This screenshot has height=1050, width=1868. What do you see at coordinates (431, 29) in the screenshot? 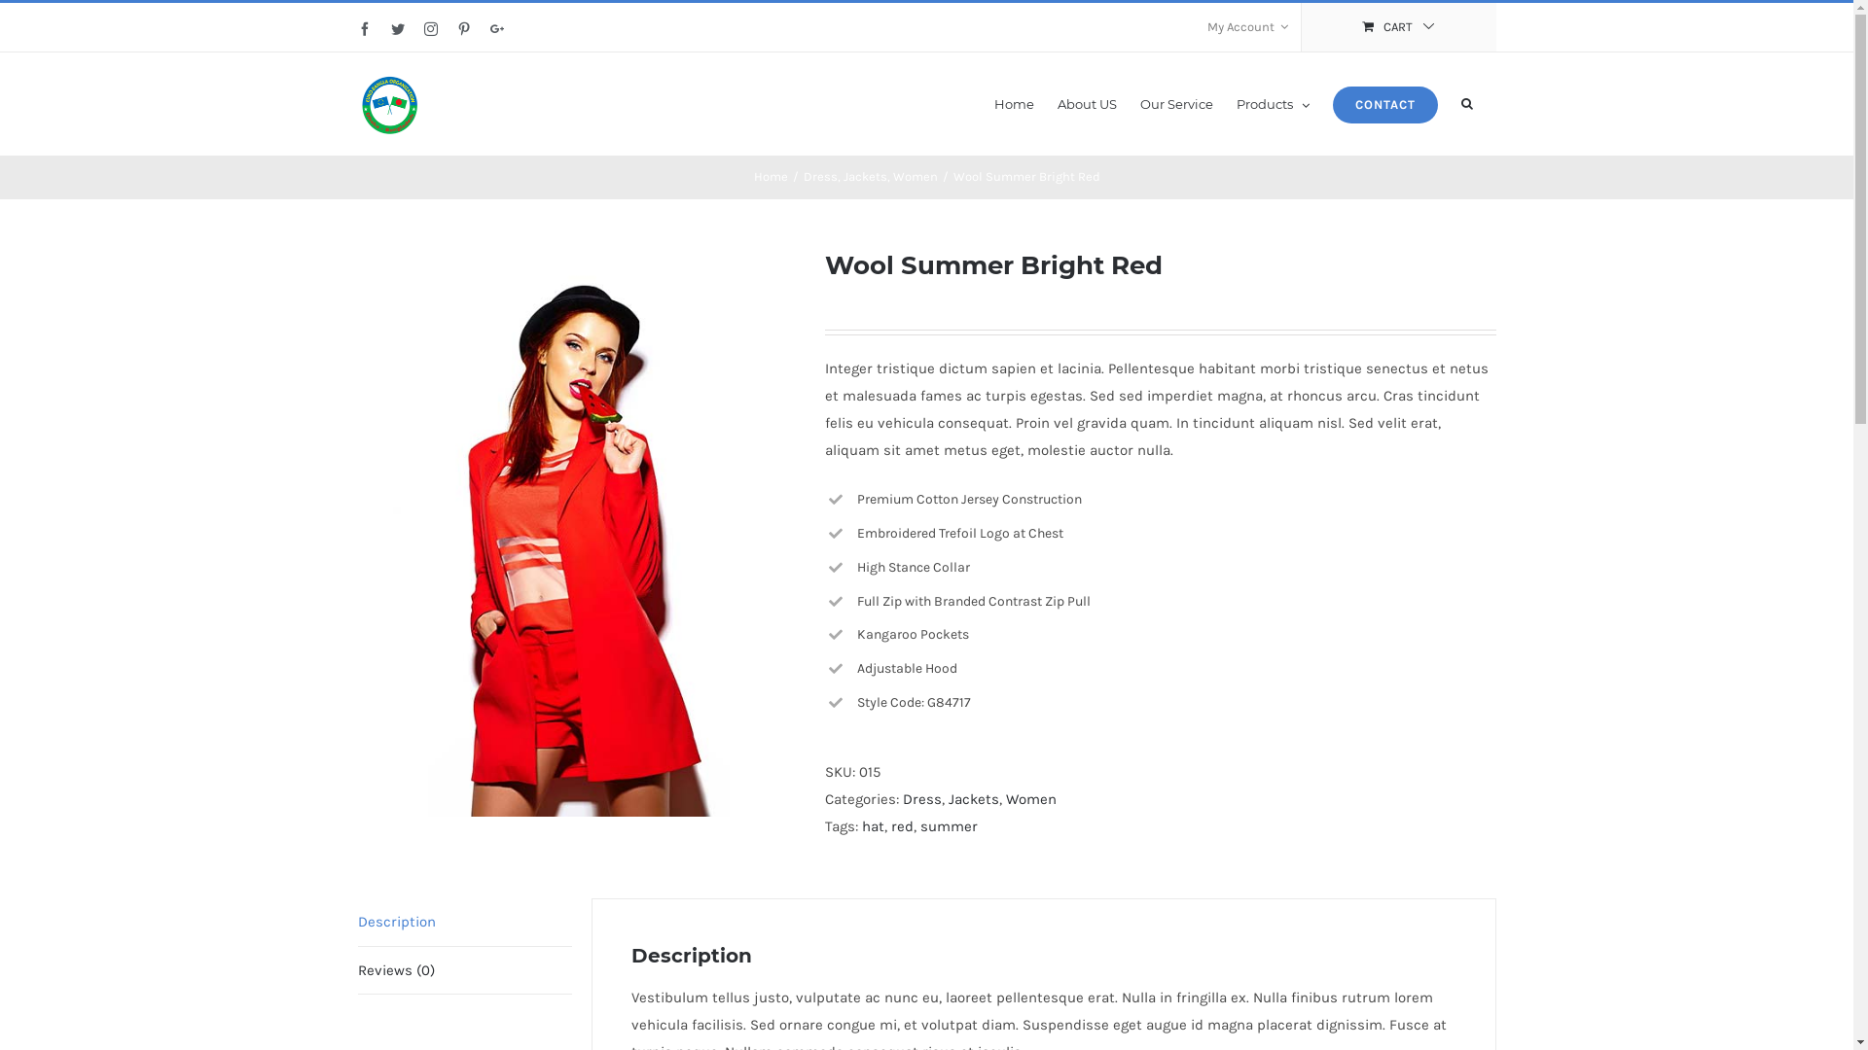
I see `Instagram` at bounding box center [431, 29].